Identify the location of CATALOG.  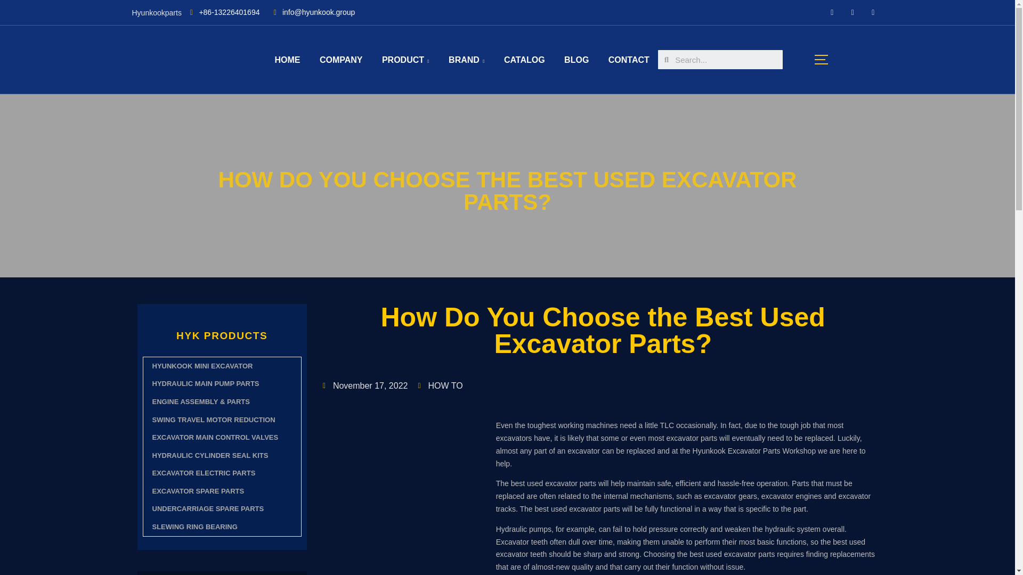
(524, 60).